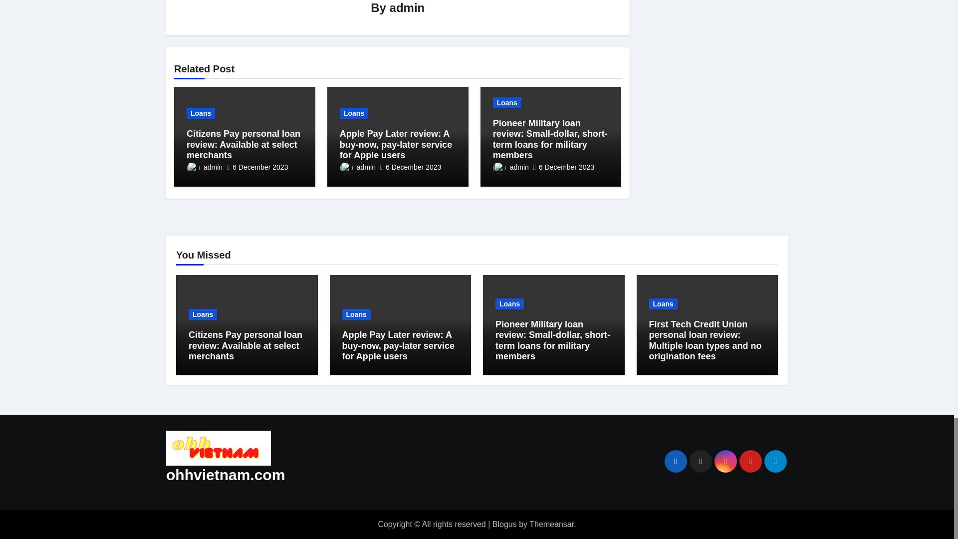 This screenshot has height=539, width=958. I want to click on Loans, so click(201, 113).